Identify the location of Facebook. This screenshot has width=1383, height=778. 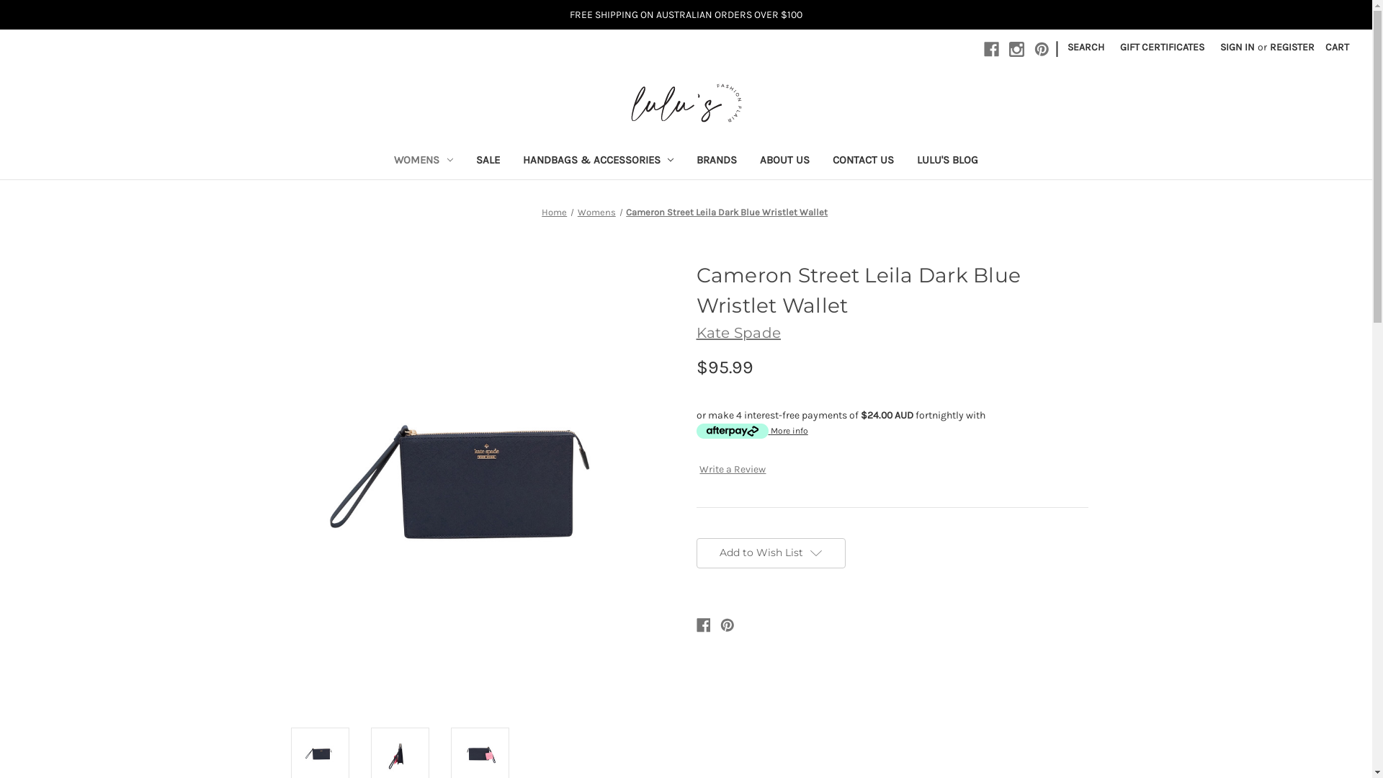
(703, 625).